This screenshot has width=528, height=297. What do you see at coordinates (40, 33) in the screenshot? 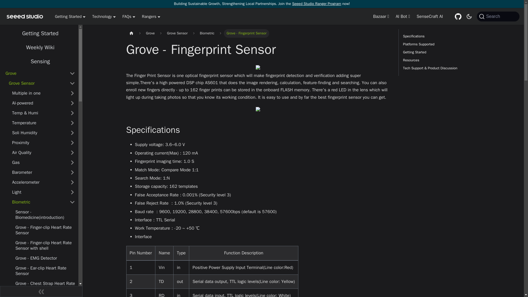
I see `Getting Started` at bounding box center [40, 33].